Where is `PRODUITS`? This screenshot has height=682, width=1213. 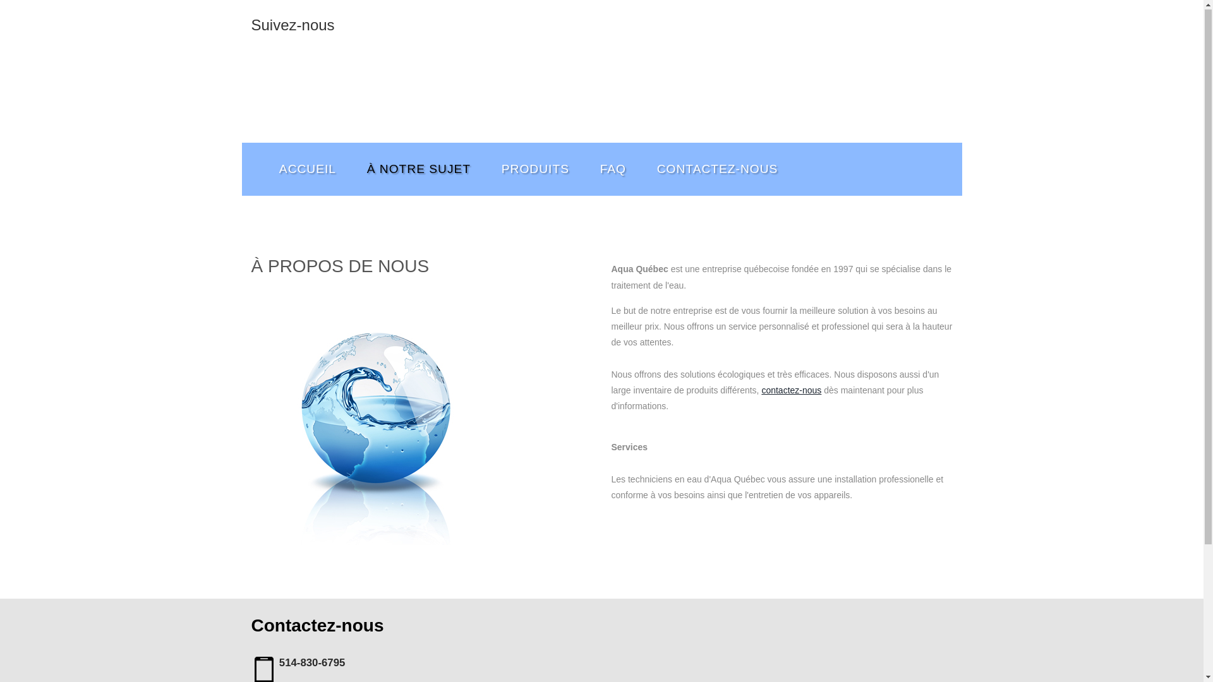
PRODUITS is located at coordinates (535, 169).